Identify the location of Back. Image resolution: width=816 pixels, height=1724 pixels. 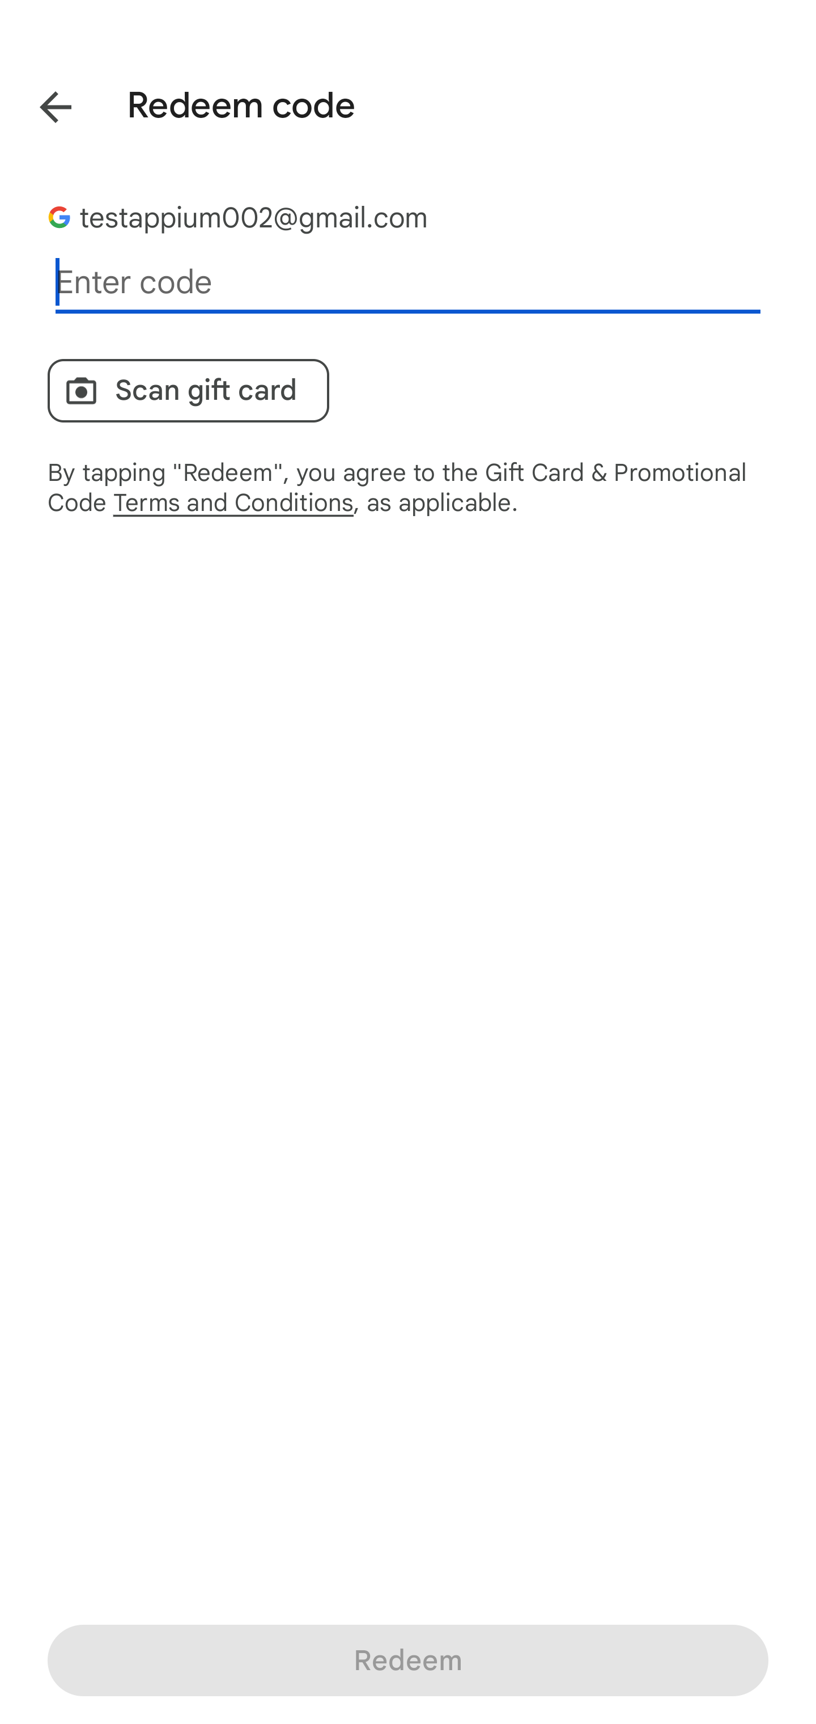
(40, 103).